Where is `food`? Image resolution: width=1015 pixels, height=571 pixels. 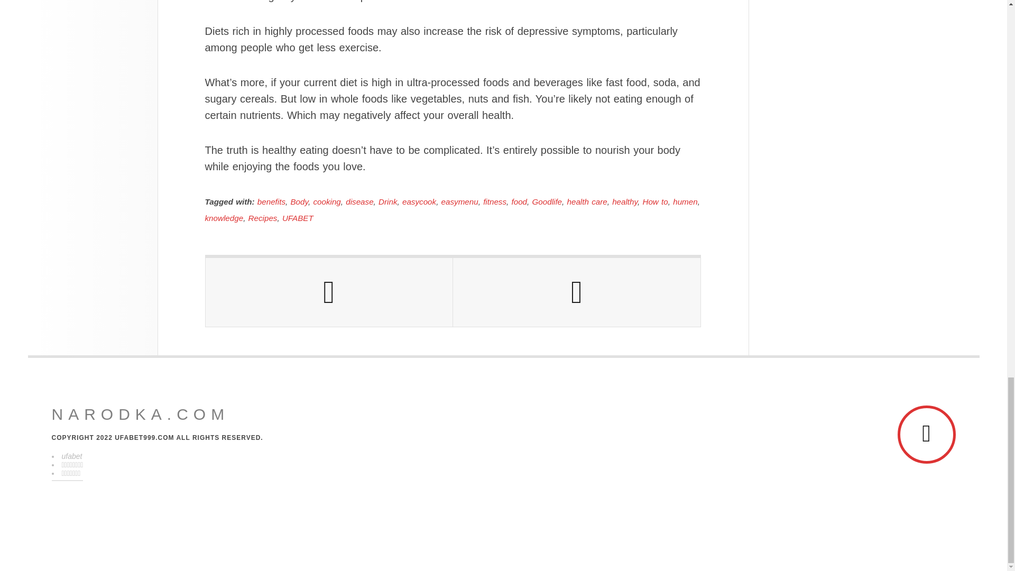 food is located at coordinates (519, 201).